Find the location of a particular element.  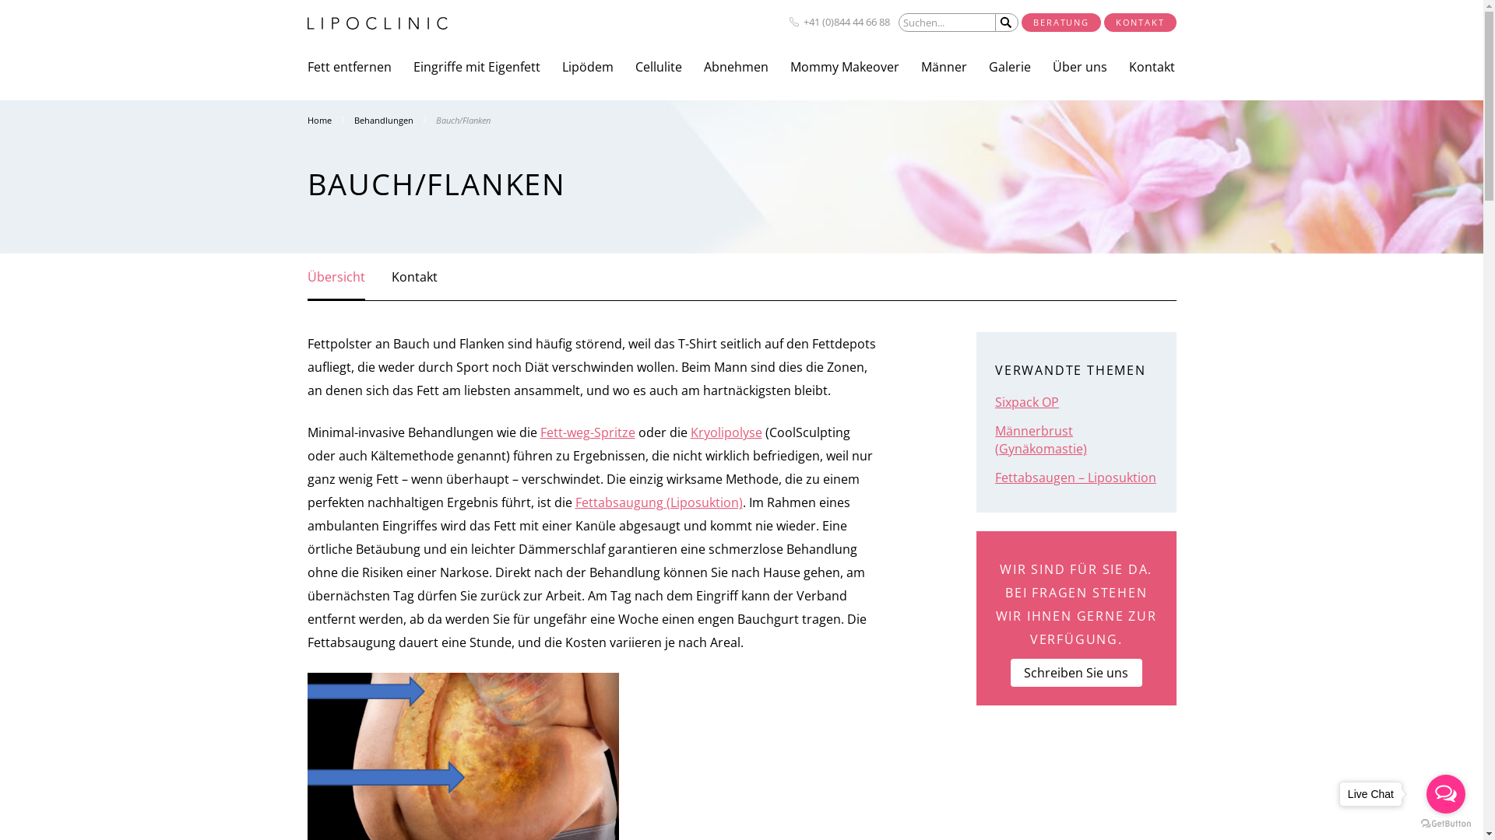

Eingriffe mit Eigenfett is located at coordinates (477, 67).